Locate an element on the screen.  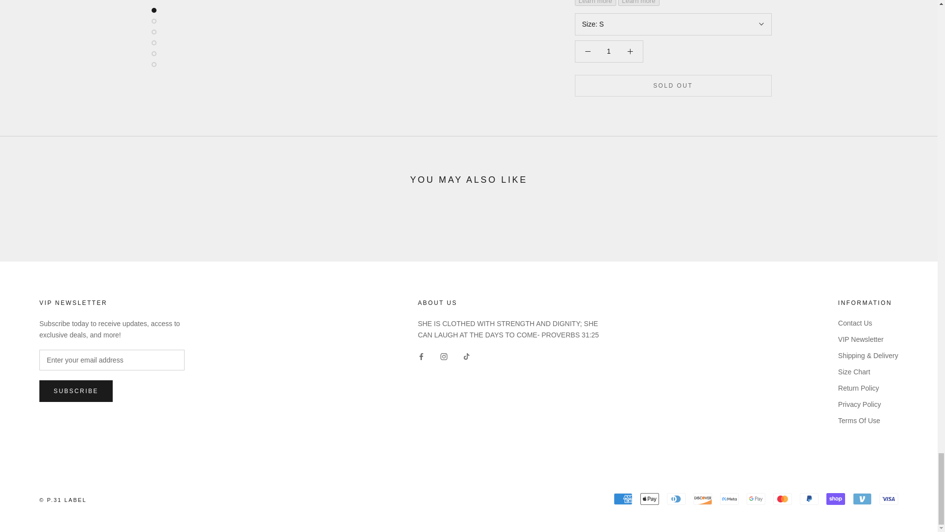
PayPal is located at coordinates (809, 499).